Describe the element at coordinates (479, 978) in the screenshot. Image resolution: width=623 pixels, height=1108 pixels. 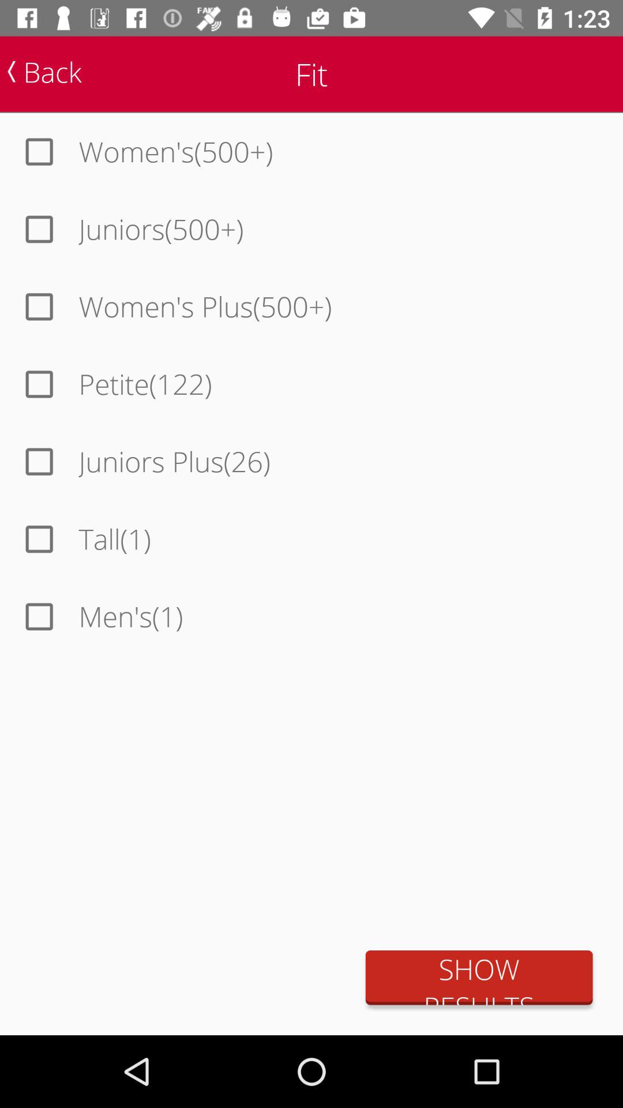
I see `flip until show results` at that location.